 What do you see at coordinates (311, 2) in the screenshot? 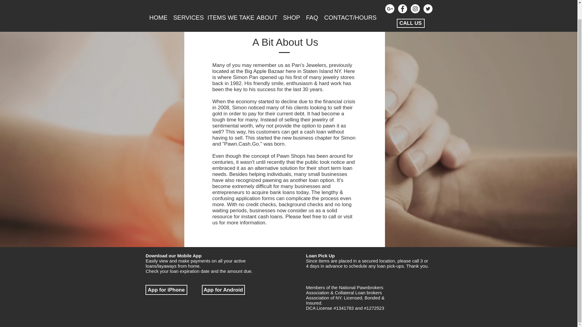
I see `FAQ` at bounding box center [311, 2].